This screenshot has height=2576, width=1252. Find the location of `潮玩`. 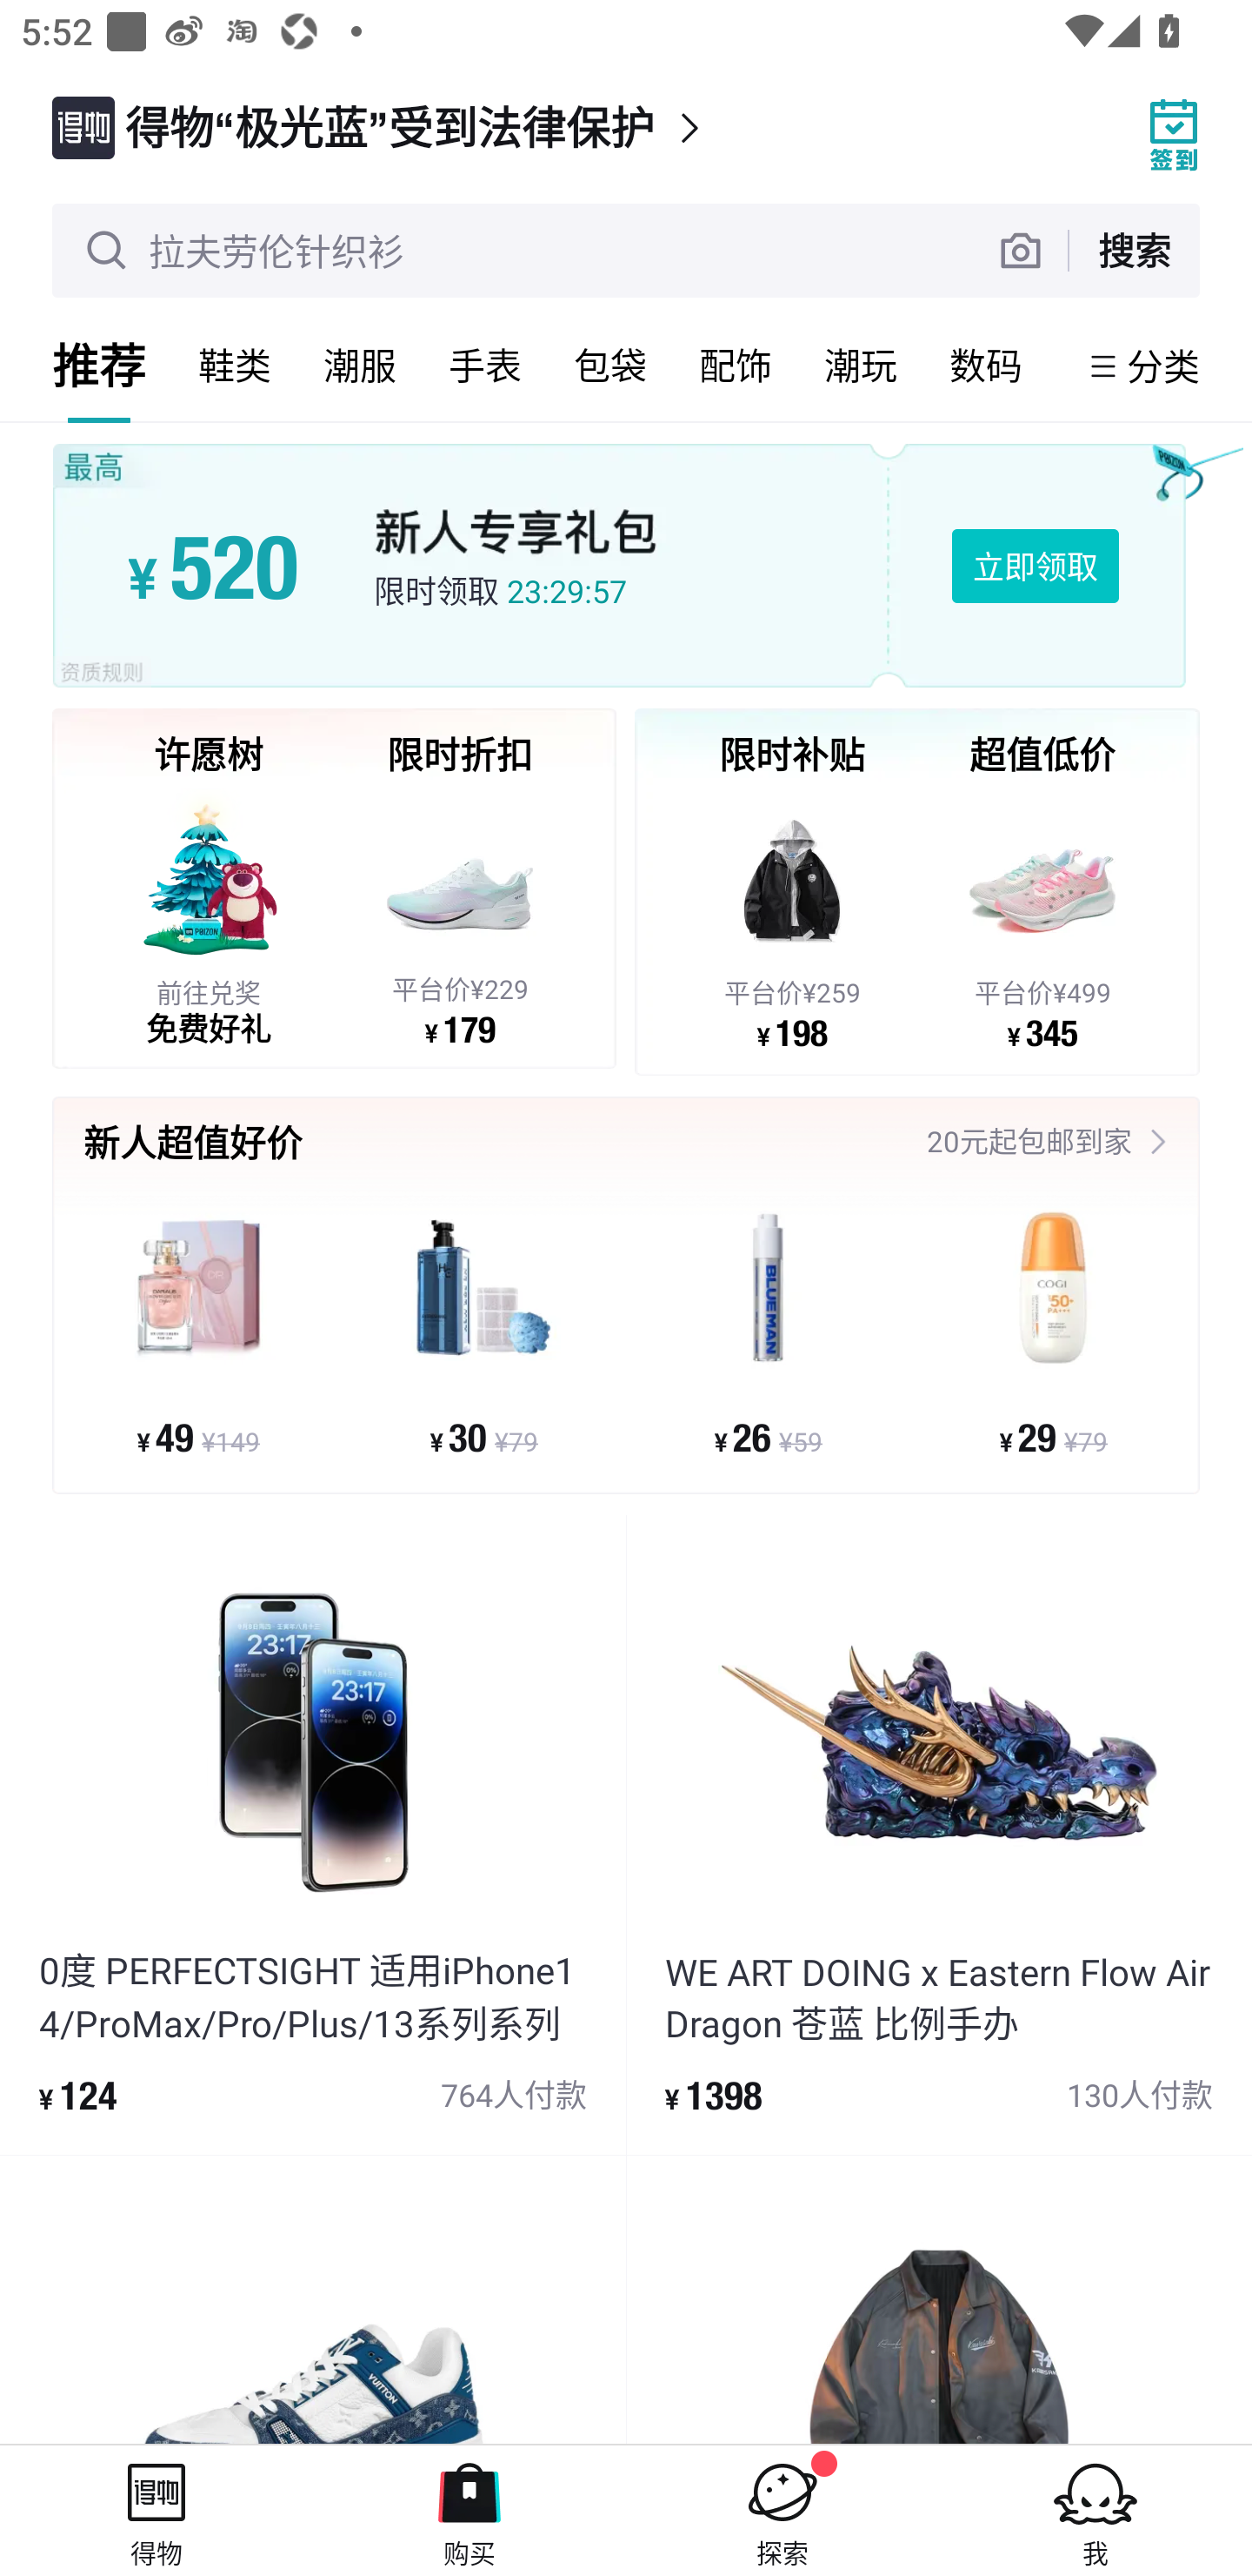

潮玩 is located at coordinates (861, 366).